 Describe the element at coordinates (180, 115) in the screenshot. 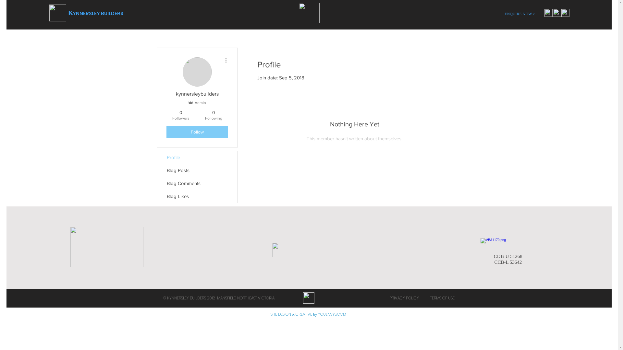

I see `0
Followers` at that location.